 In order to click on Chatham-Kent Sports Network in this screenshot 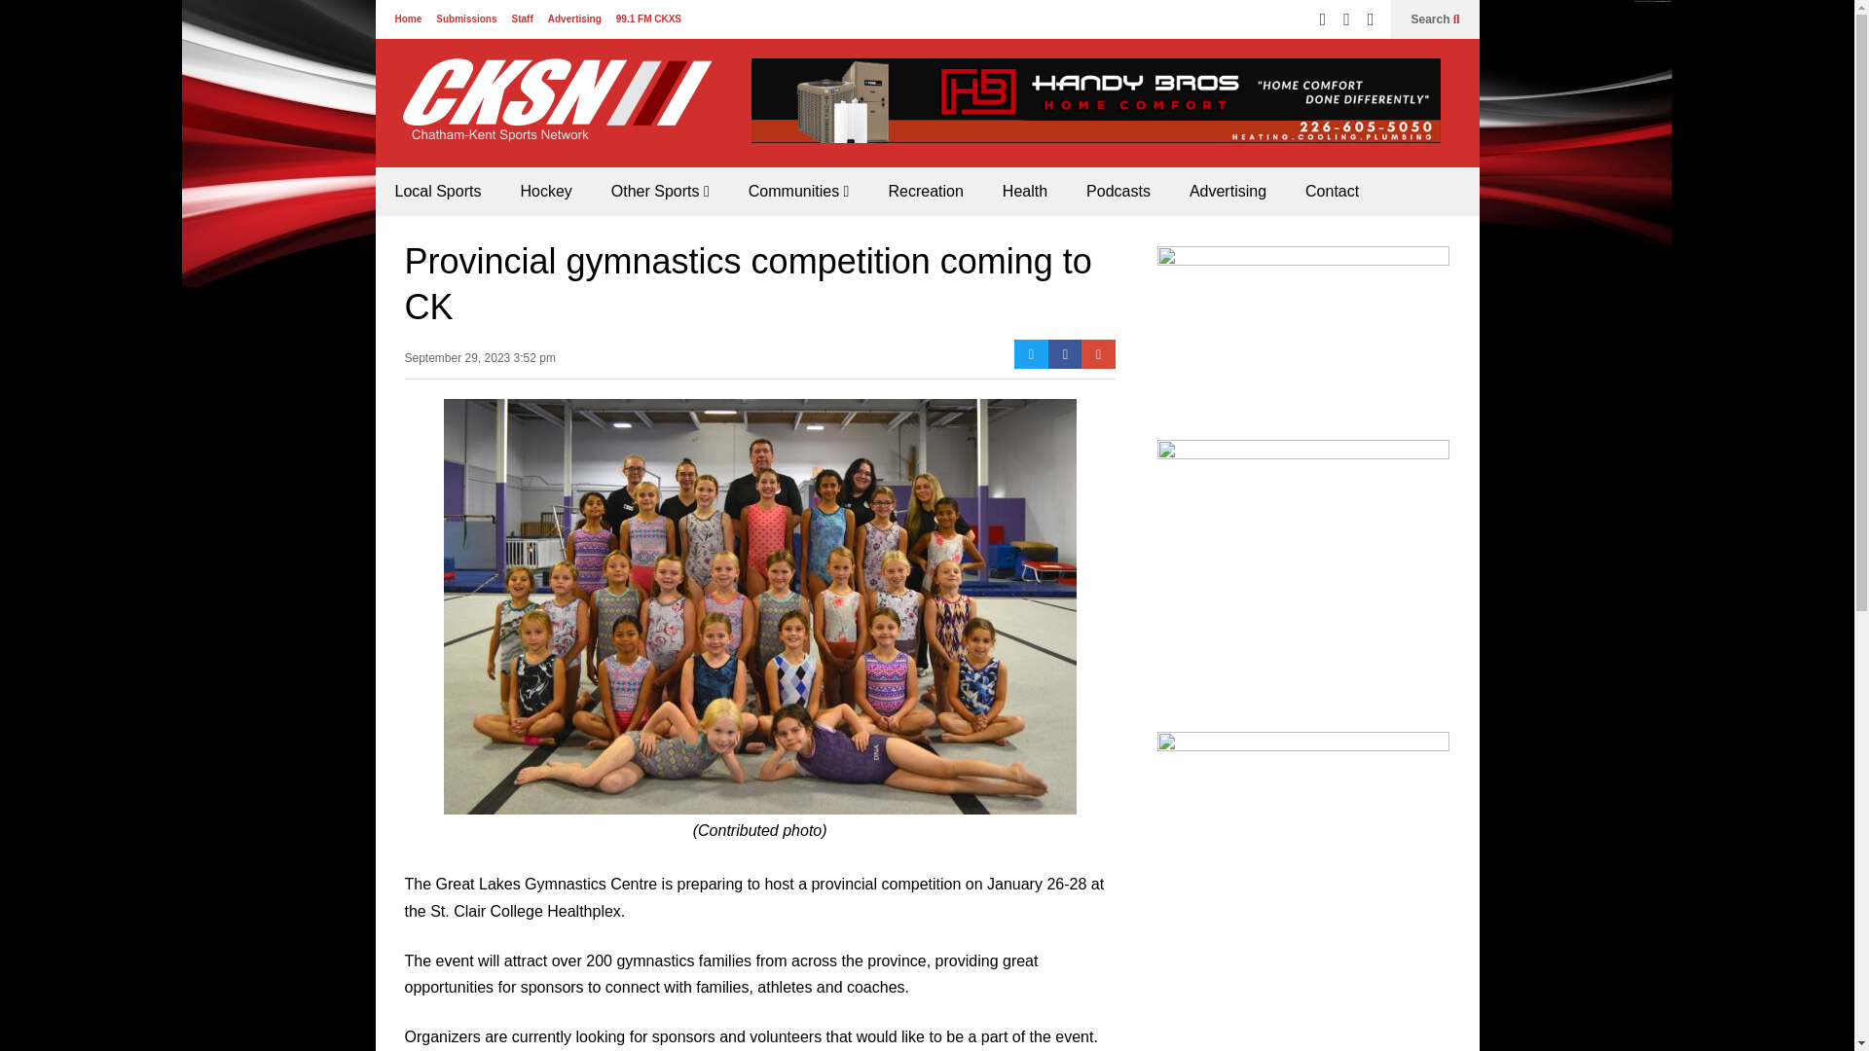, I will do `click(553, 113)`.